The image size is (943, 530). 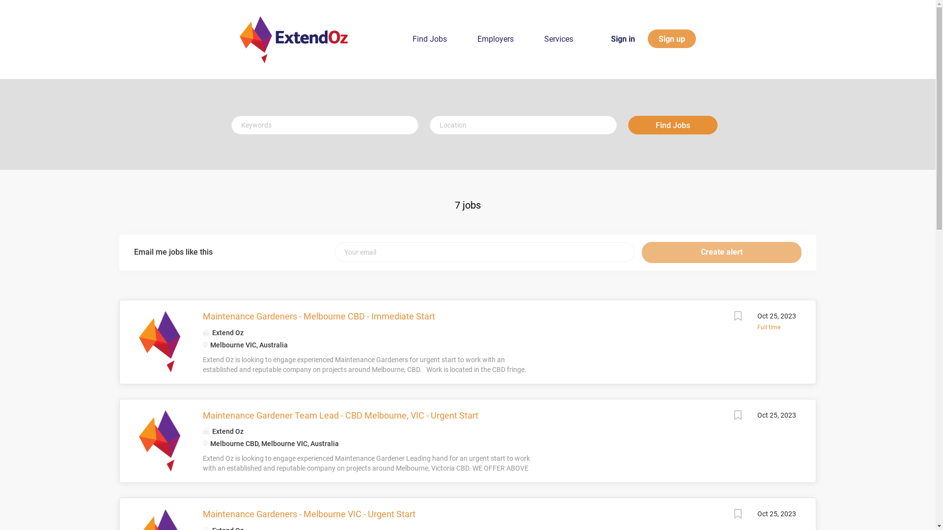 I want to click on Sign up, so click(x=672, y=39).